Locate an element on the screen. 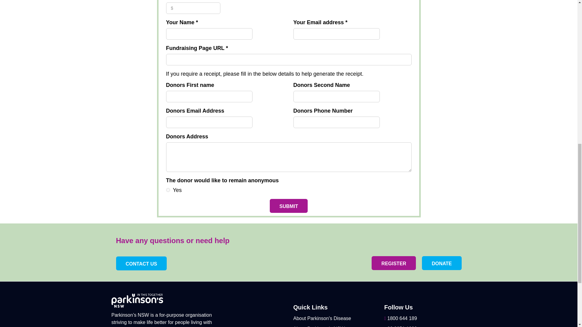  About Parkinson's Disease is located at coordinates (322, 318).